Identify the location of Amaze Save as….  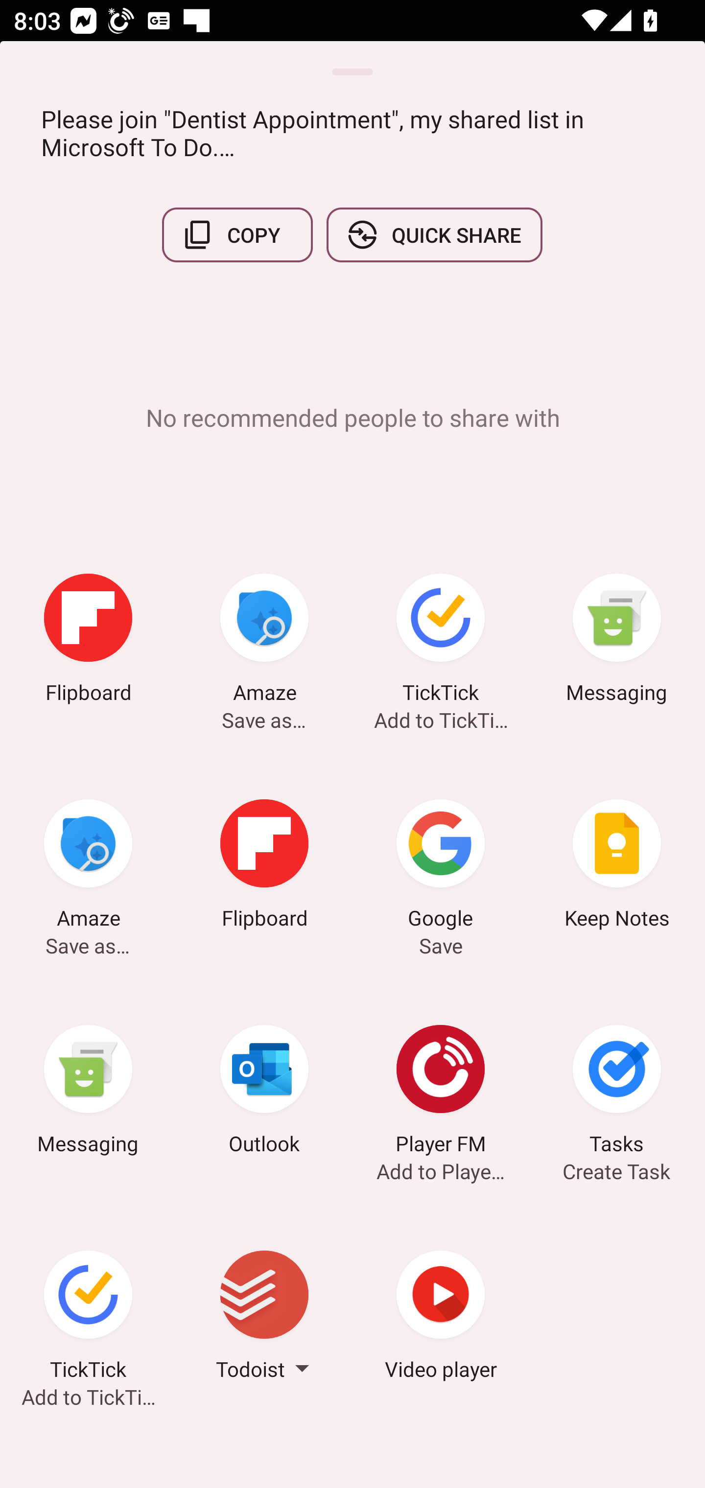
(264, 641).